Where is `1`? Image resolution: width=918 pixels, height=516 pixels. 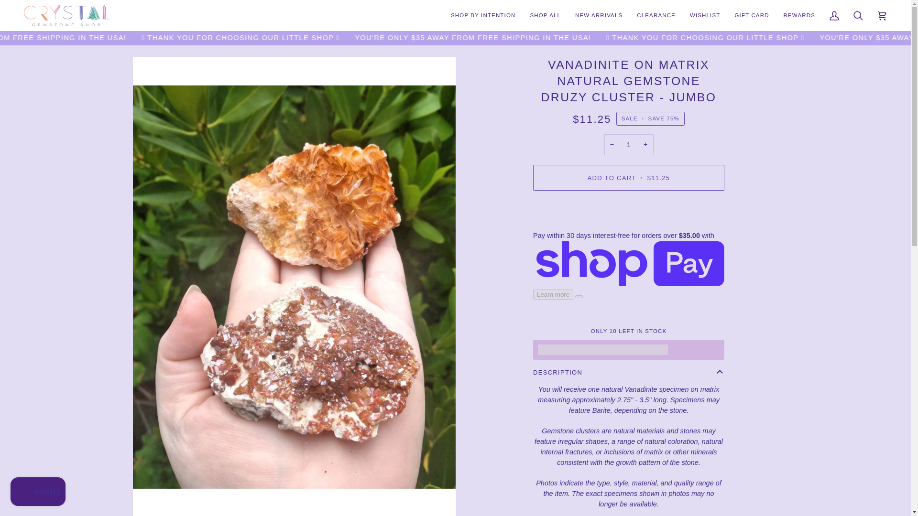 1 is located at coordinates (629, 145).